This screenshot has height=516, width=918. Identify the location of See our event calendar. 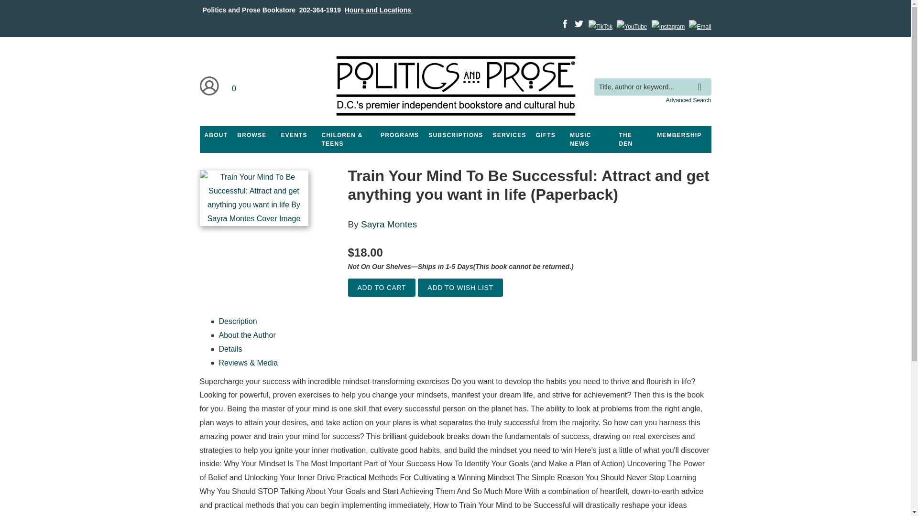
(294, 135).